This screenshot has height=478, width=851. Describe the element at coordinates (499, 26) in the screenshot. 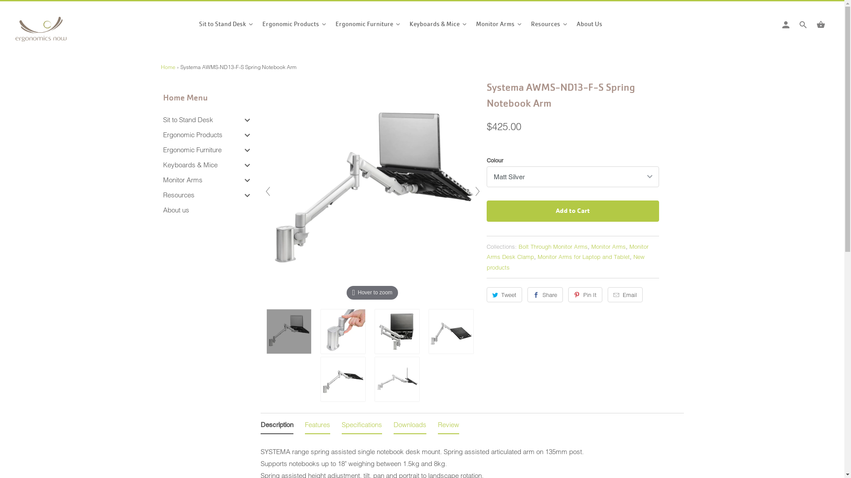

I see `Monitor Arms` at that location.